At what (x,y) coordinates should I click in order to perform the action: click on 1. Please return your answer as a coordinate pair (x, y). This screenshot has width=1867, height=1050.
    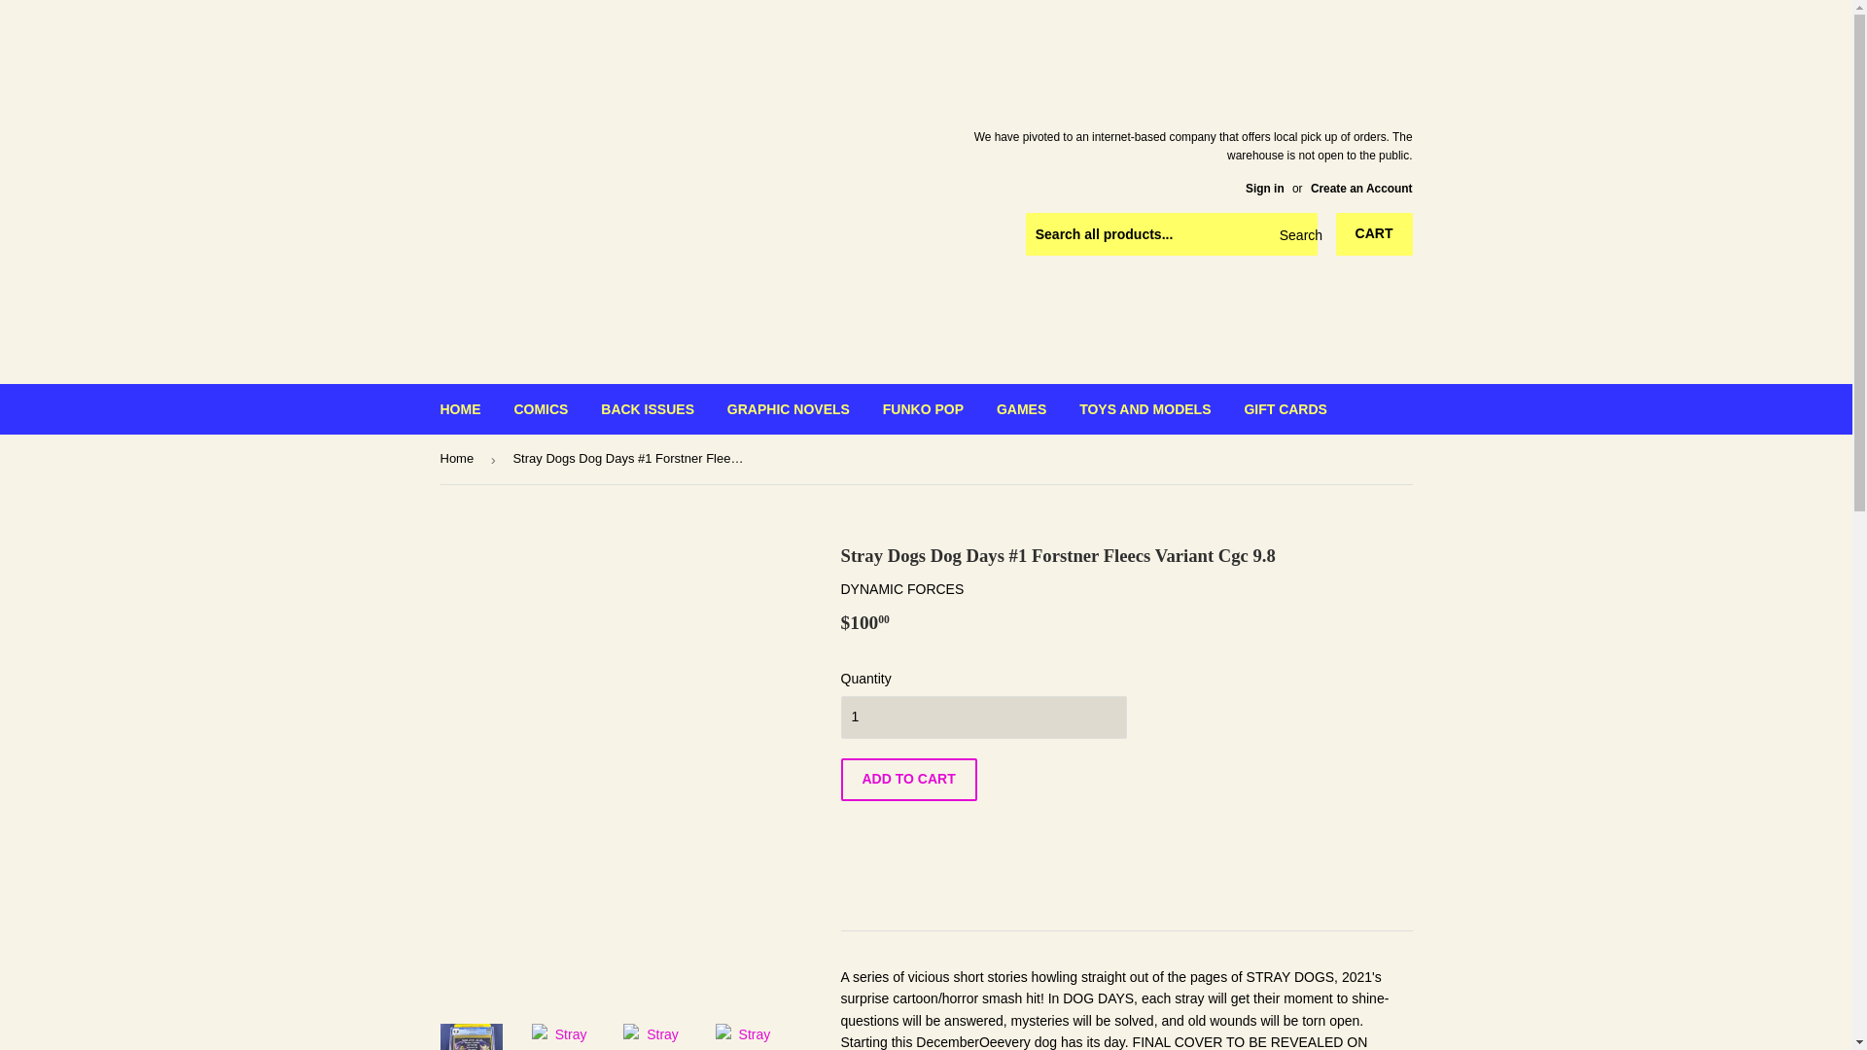
    Looking at the image, I should click on (982, 717).